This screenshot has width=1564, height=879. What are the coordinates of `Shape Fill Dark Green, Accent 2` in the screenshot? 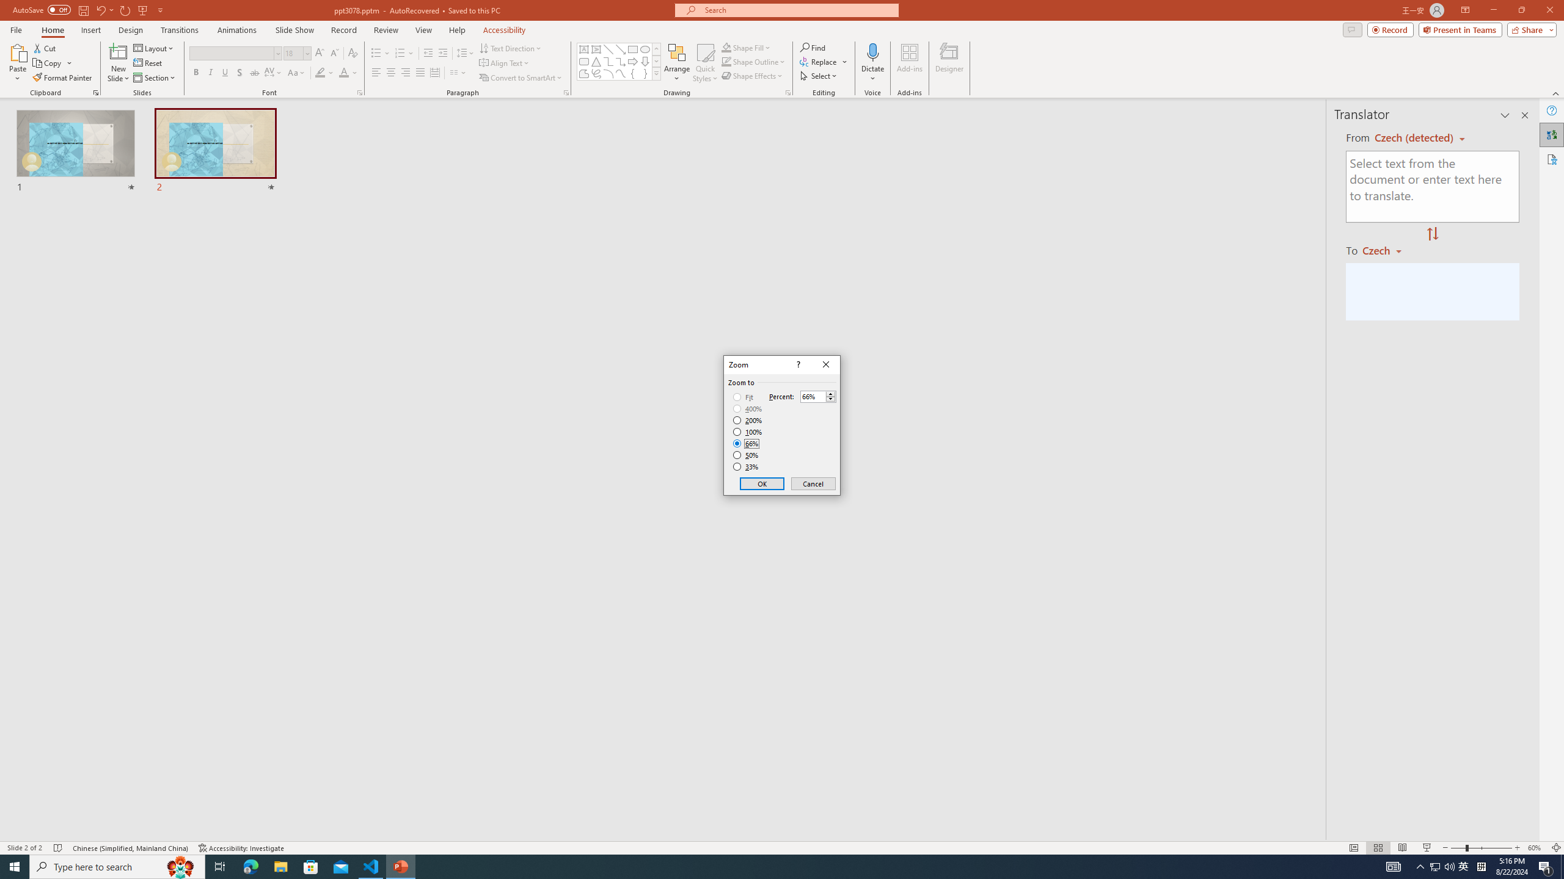 It's located at (726, 48).